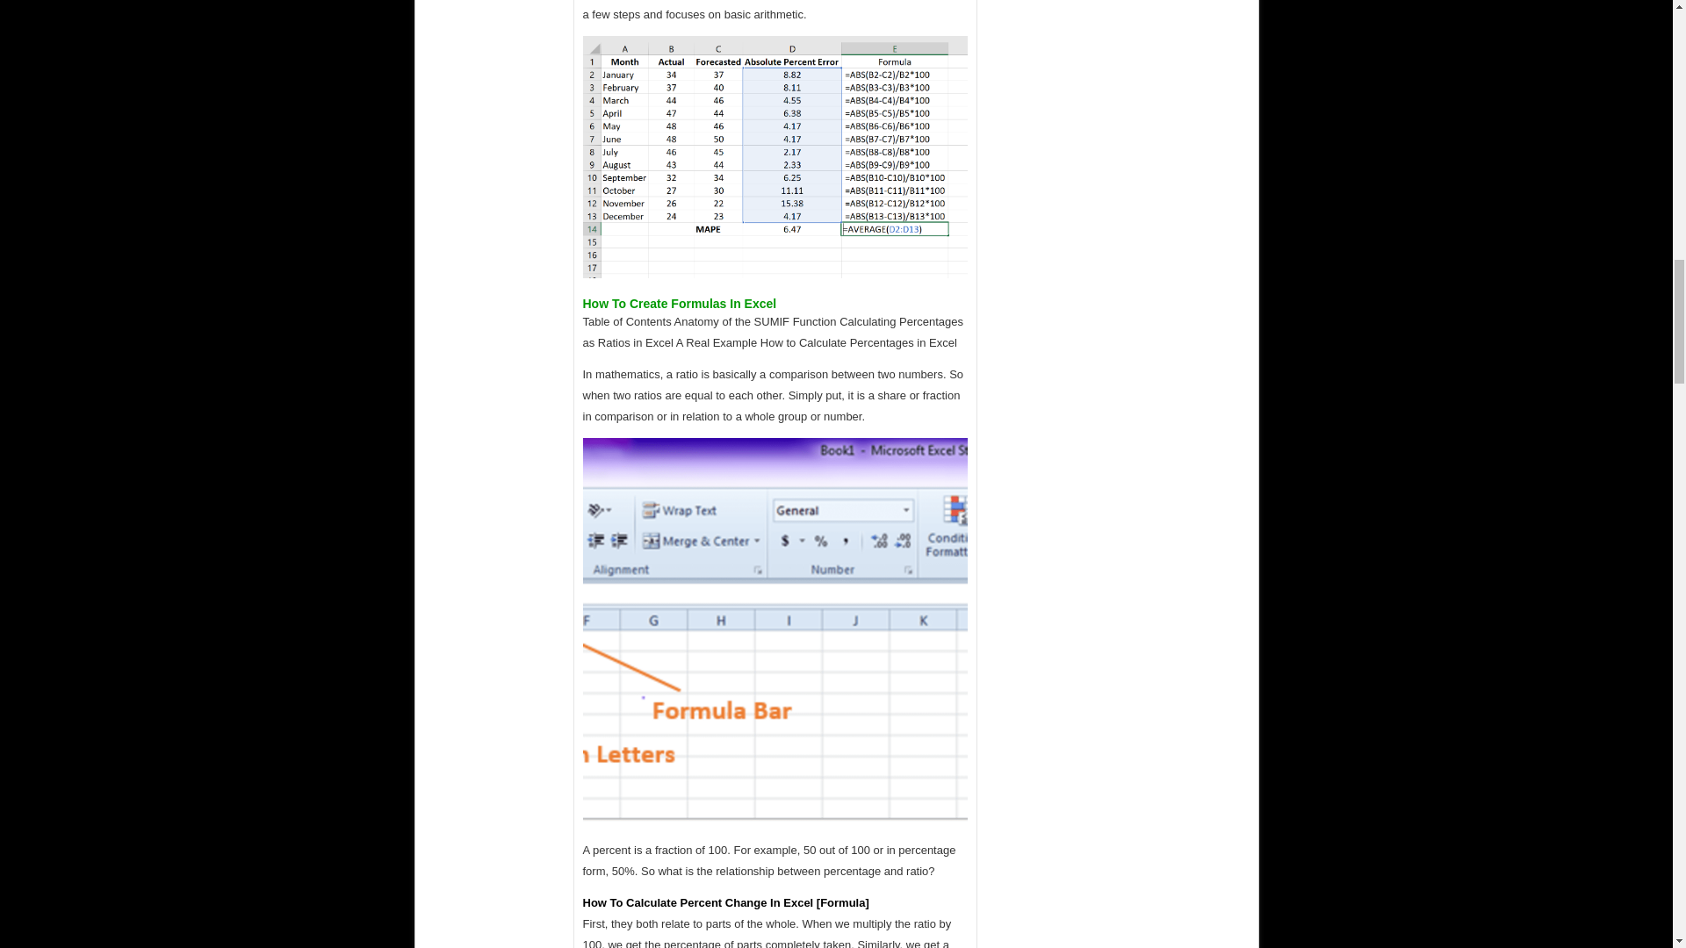 The image size is (1686, 948). What do you see at coordinates (775, 630) in the screenshot?
I see `How To Calculate Percentage In Excel Formula` at bounding box center [775, 630].